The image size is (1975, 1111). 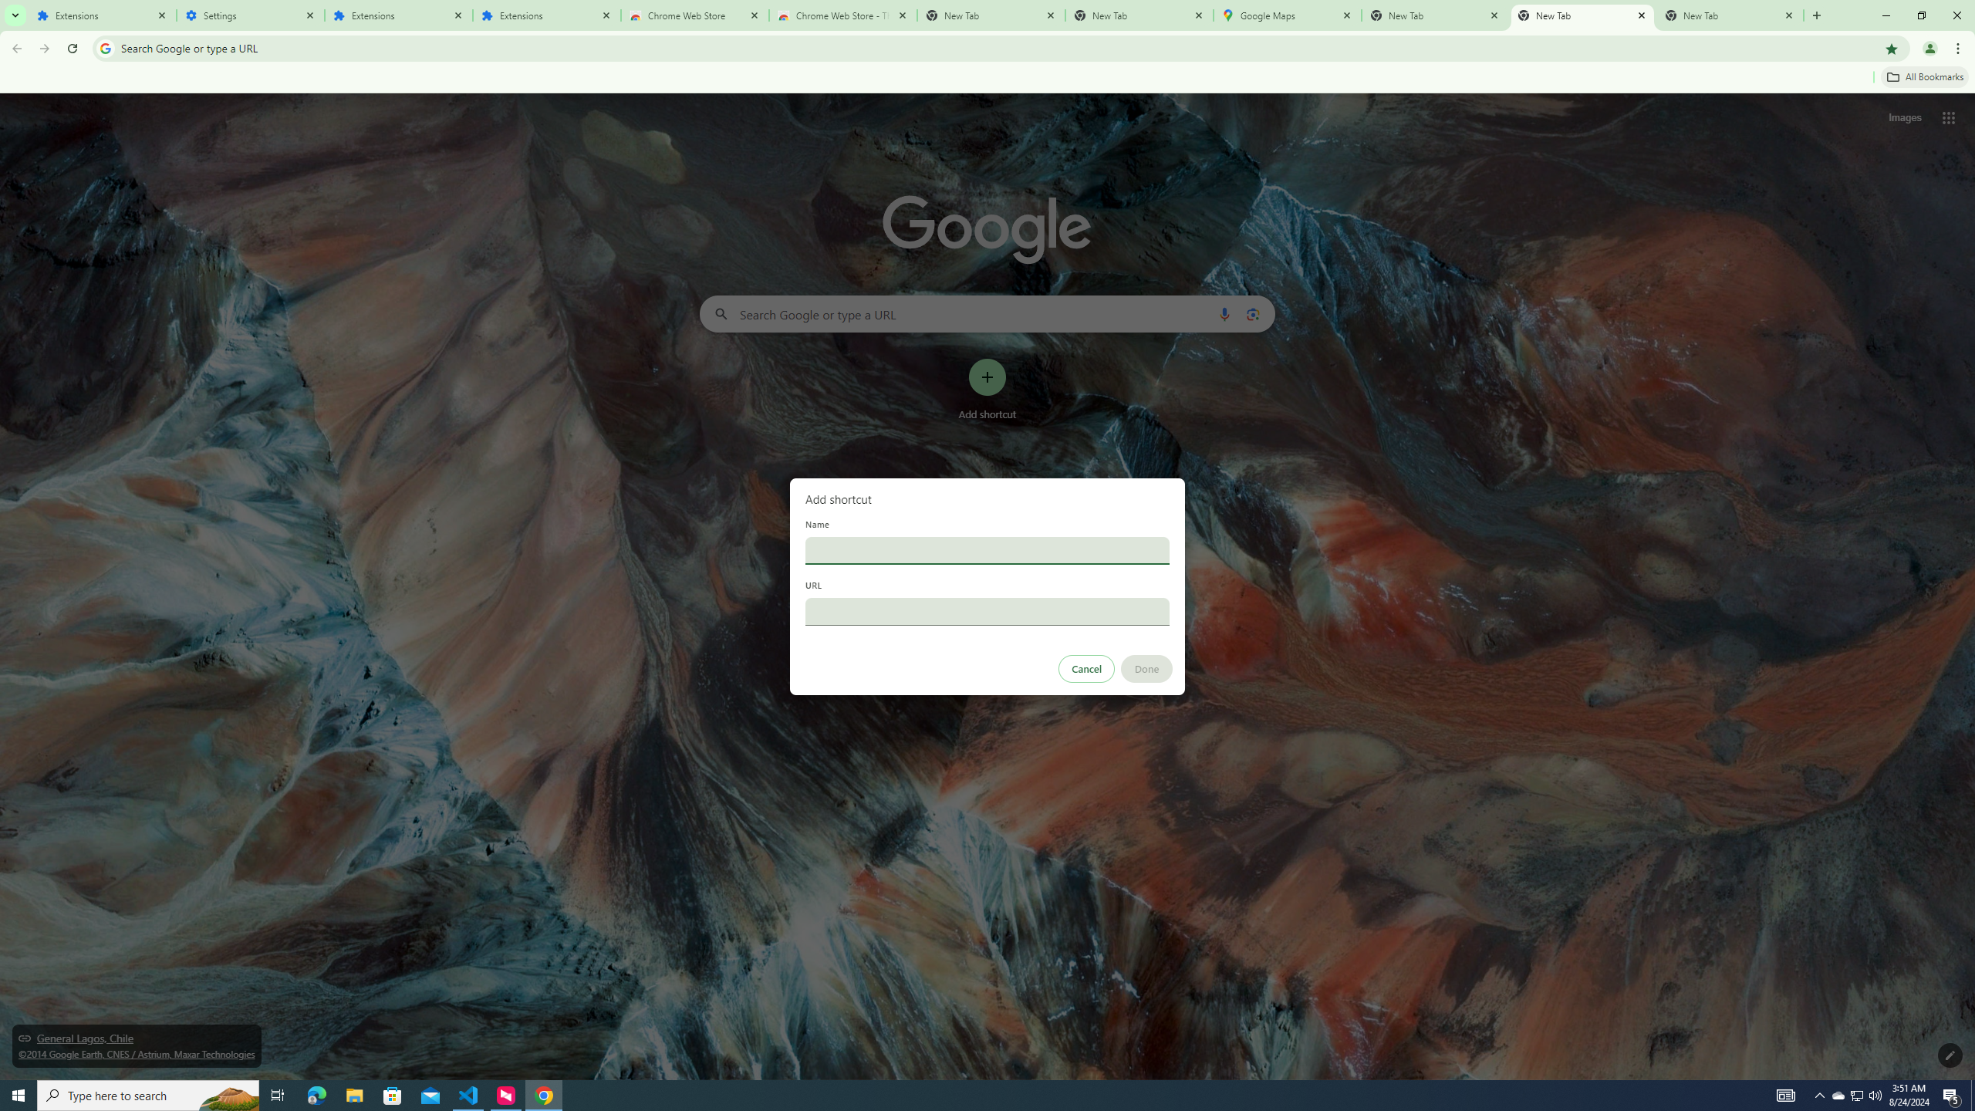 I want to click on Chrome Web Store, so click(x=695, y=15).